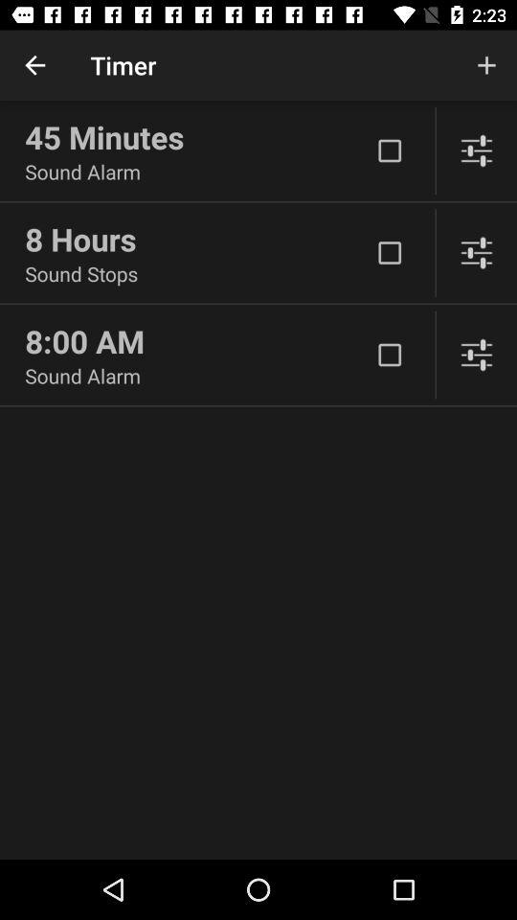  I want to click on tap the 45 minutes item, so click(197, 137).